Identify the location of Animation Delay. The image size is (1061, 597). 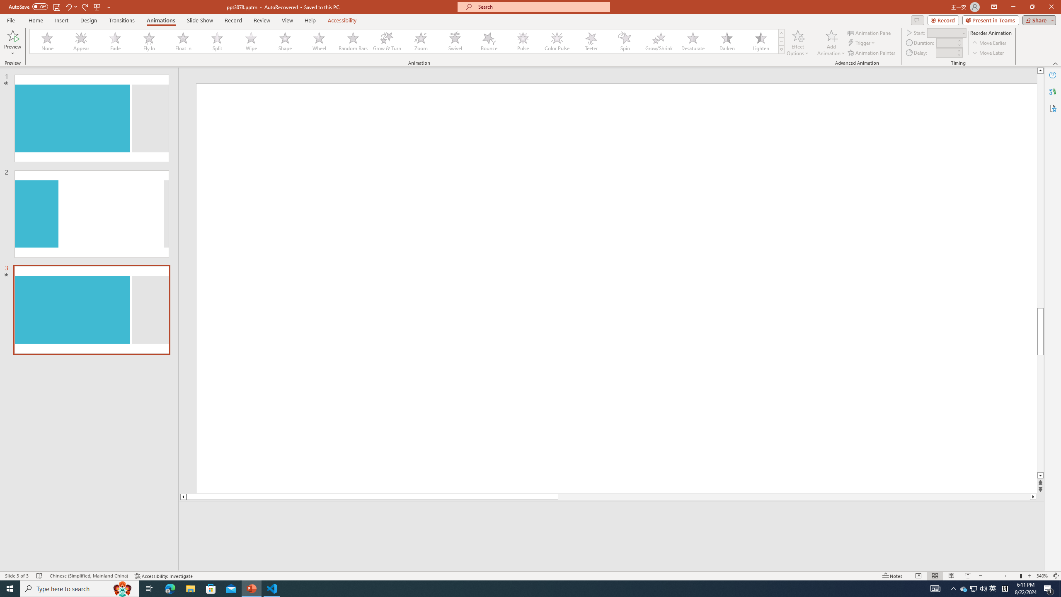
(945, 53).